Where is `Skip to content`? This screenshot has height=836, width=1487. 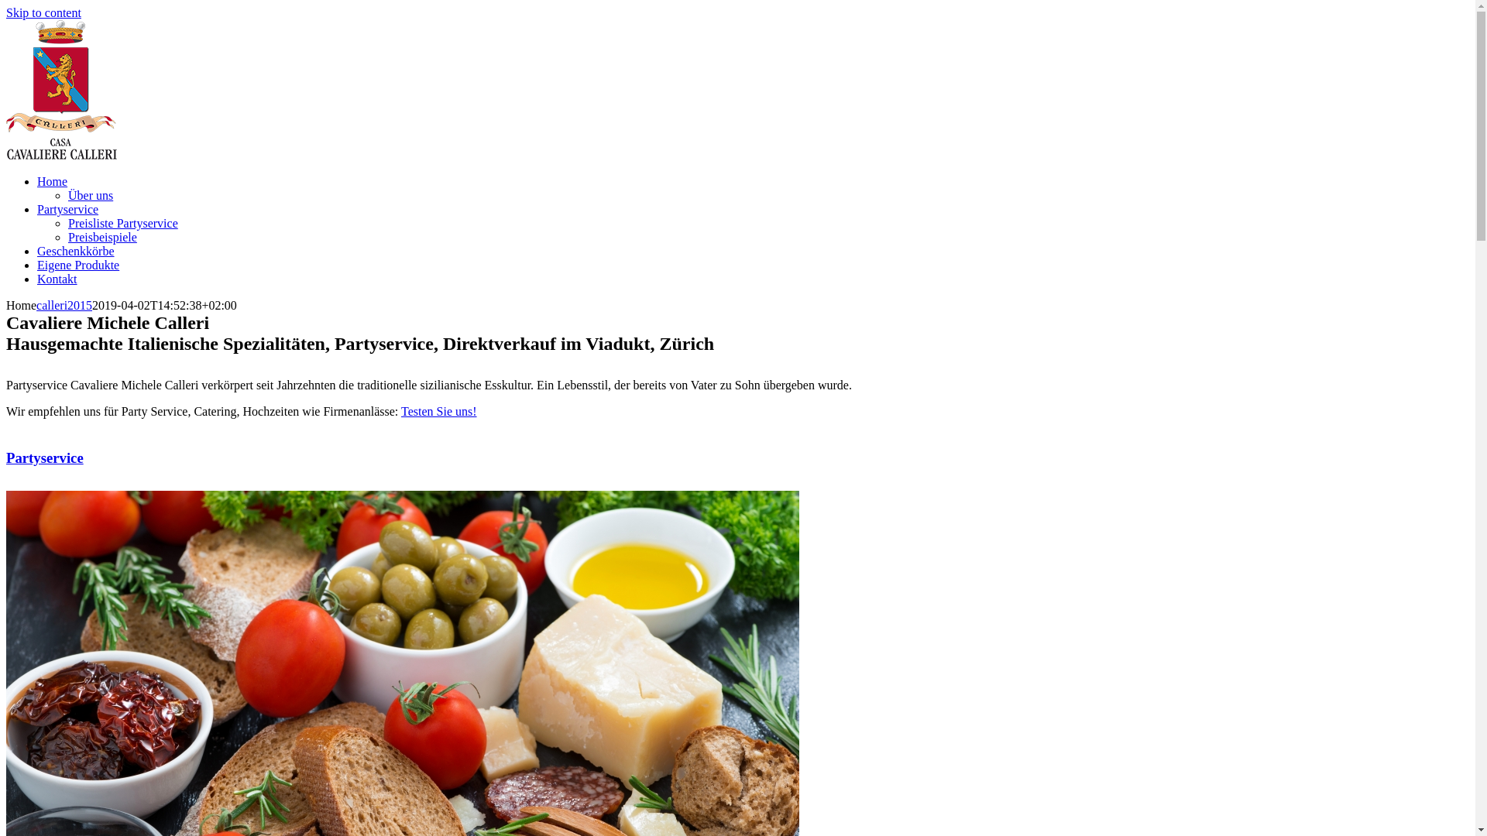 Skip to content is located at coordinates (43, 12).